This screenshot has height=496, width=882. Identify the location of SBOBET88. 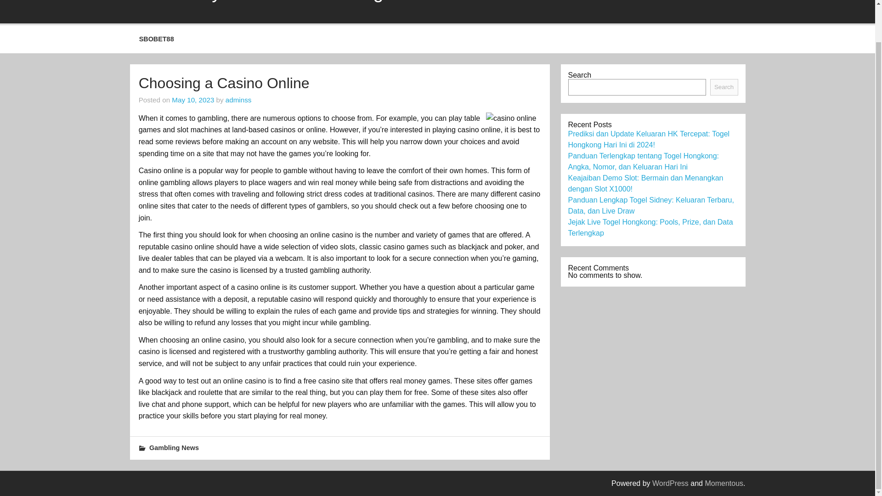
(716, 1).